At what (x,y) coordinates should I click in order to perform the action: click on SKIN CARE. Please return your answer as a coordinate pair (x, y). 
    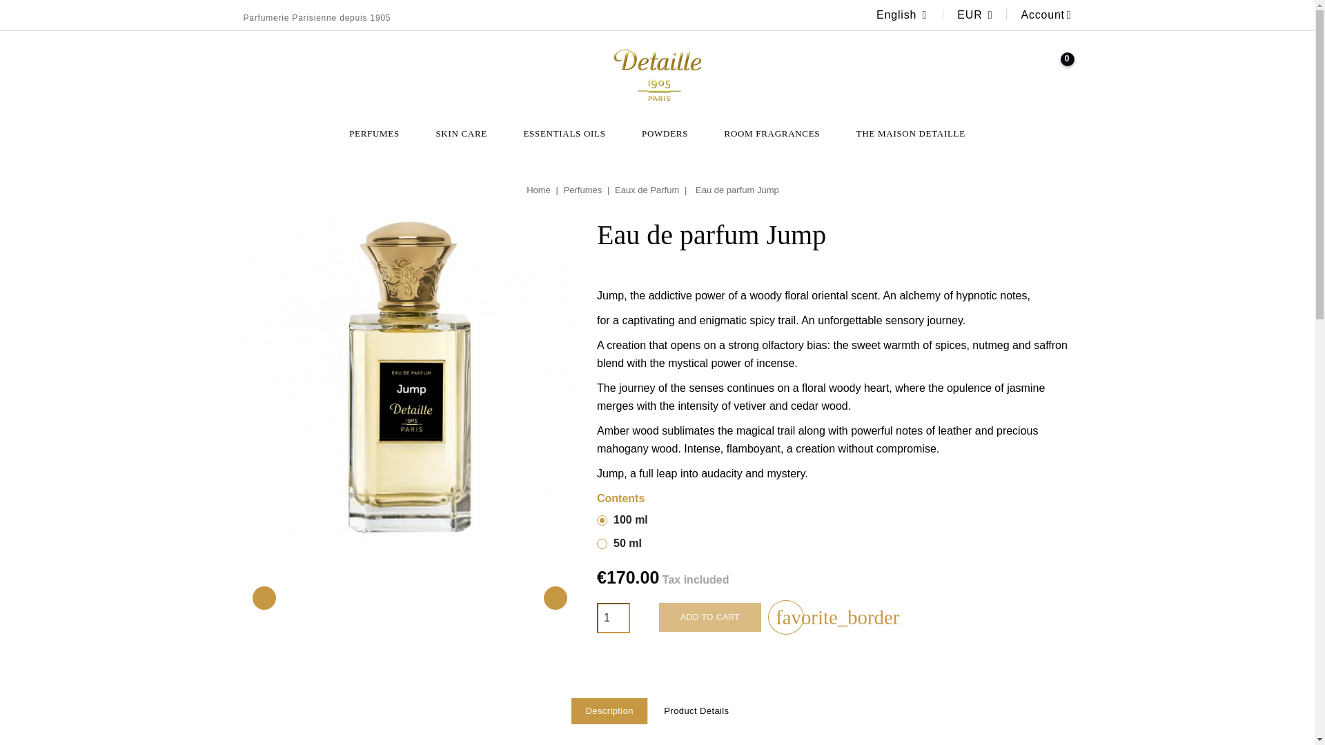
    Looking at the image, I should click on (461, 134).